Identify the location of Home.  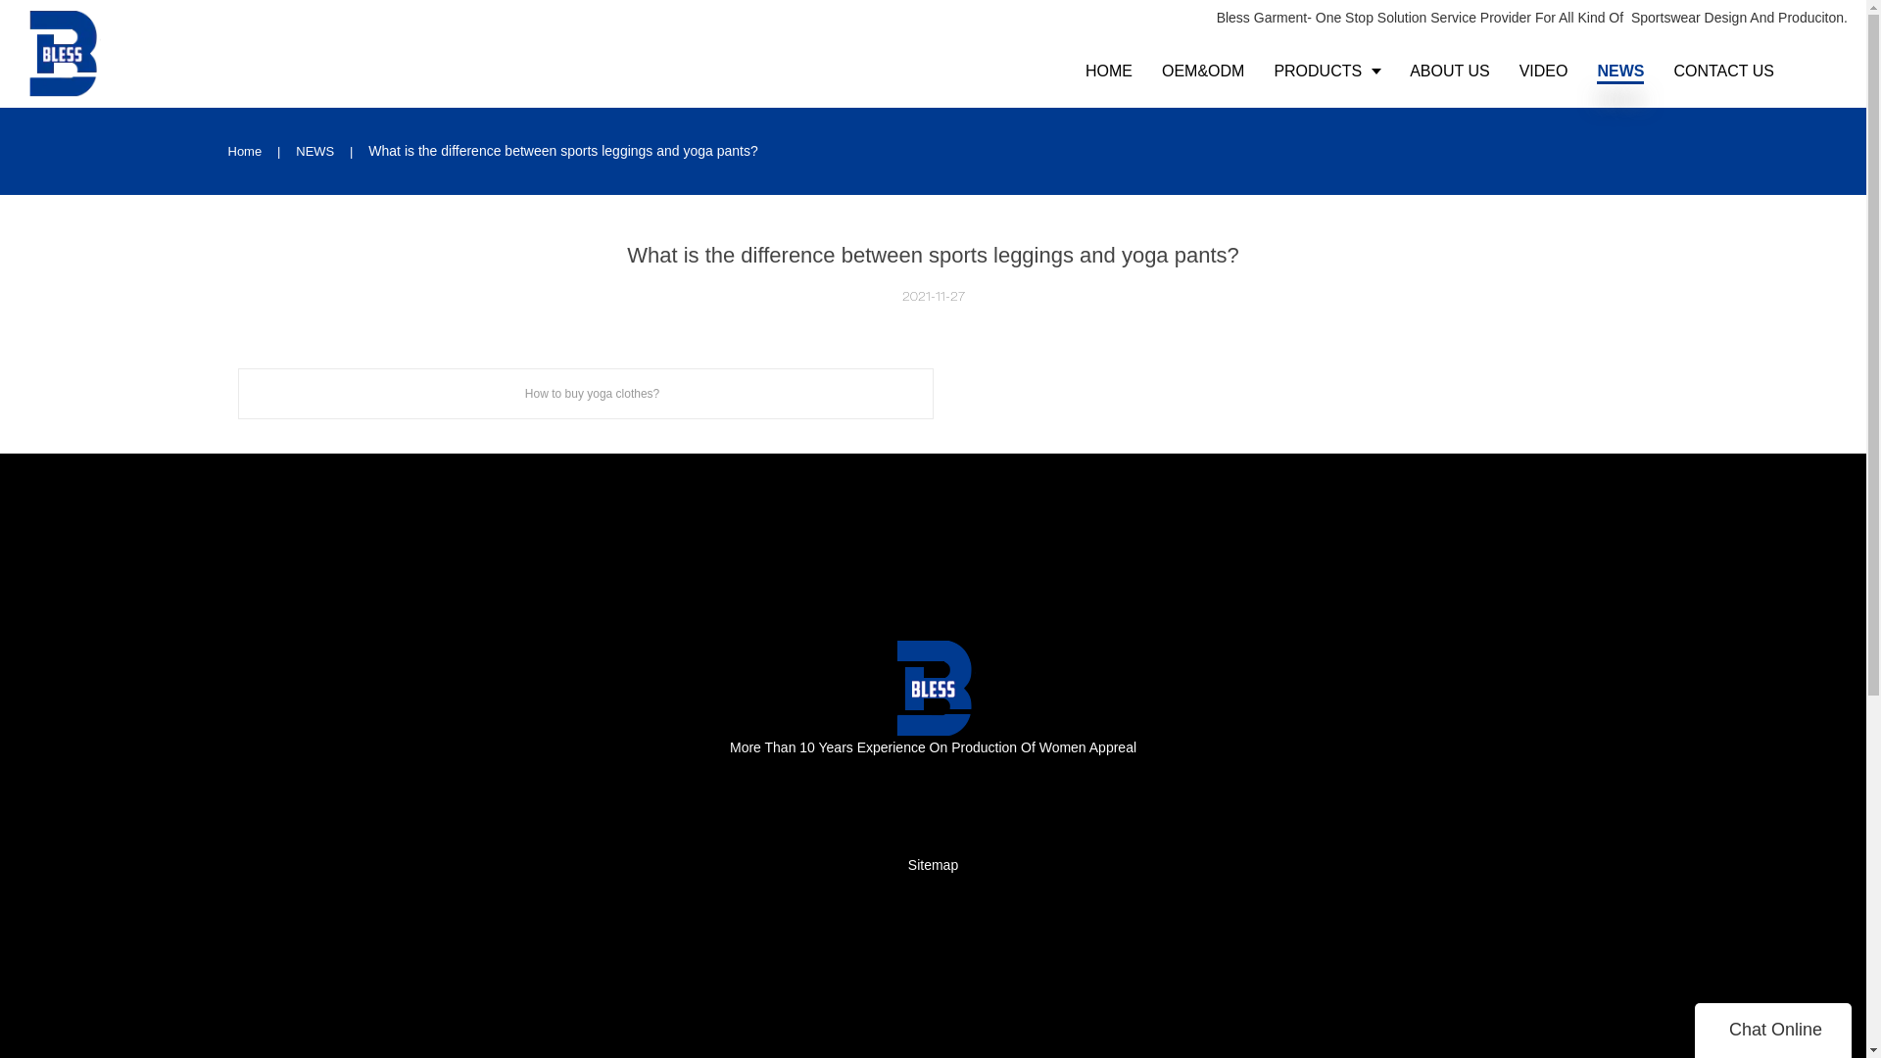
(245, 151).